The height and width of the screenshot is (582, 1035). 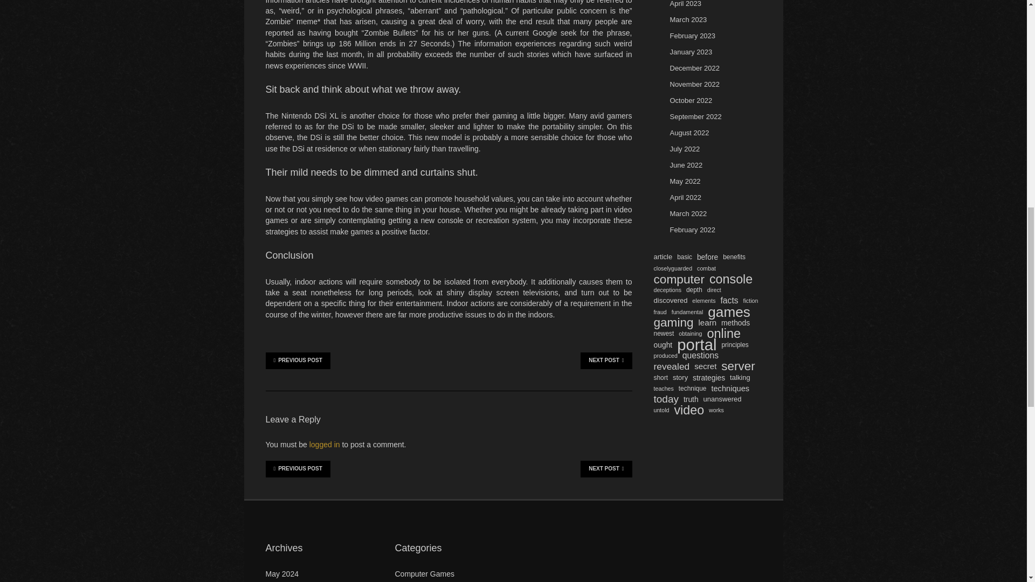 What do you see at coordinates (606, 360) in the screenshot?
I see `NEXT POST` at bounding box center [606, 360].